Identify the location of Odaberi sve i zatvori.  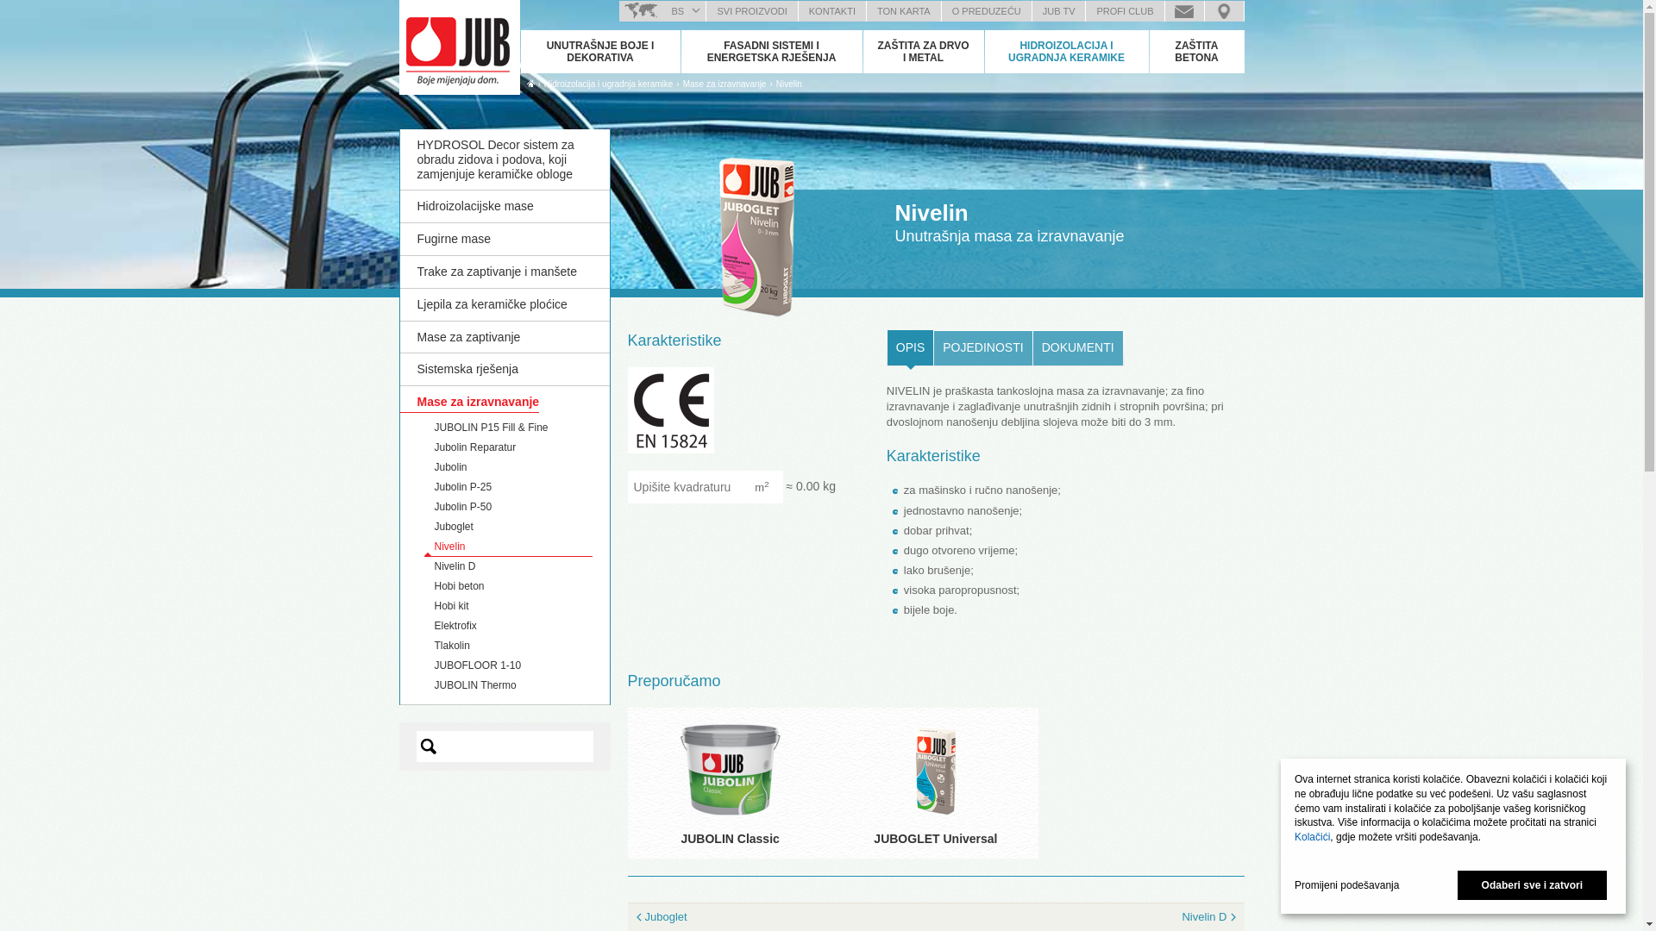
(1532, 885).